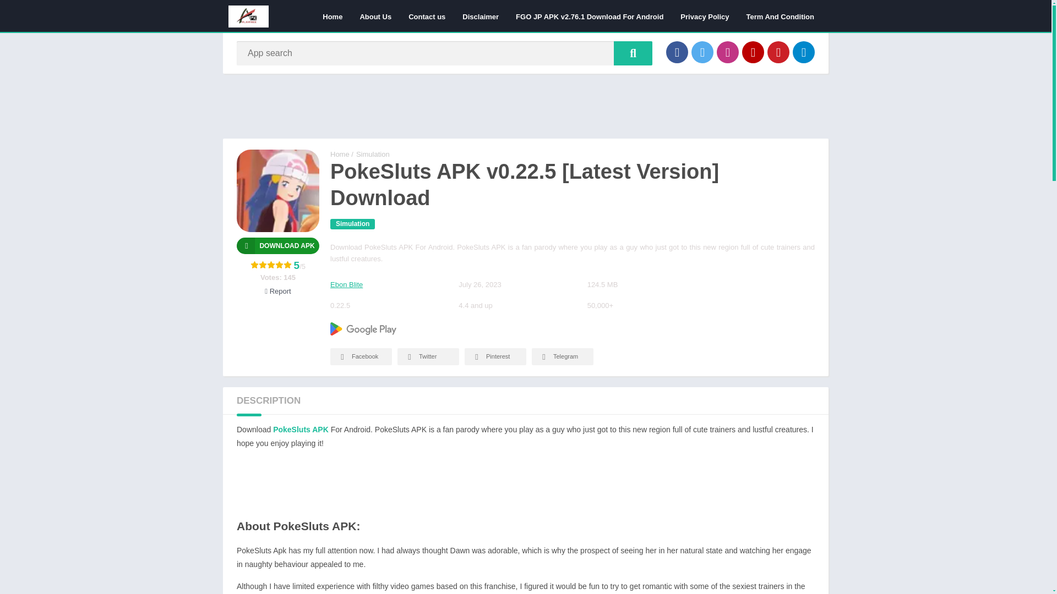  I want to click on Simulation, so click(373, 154).